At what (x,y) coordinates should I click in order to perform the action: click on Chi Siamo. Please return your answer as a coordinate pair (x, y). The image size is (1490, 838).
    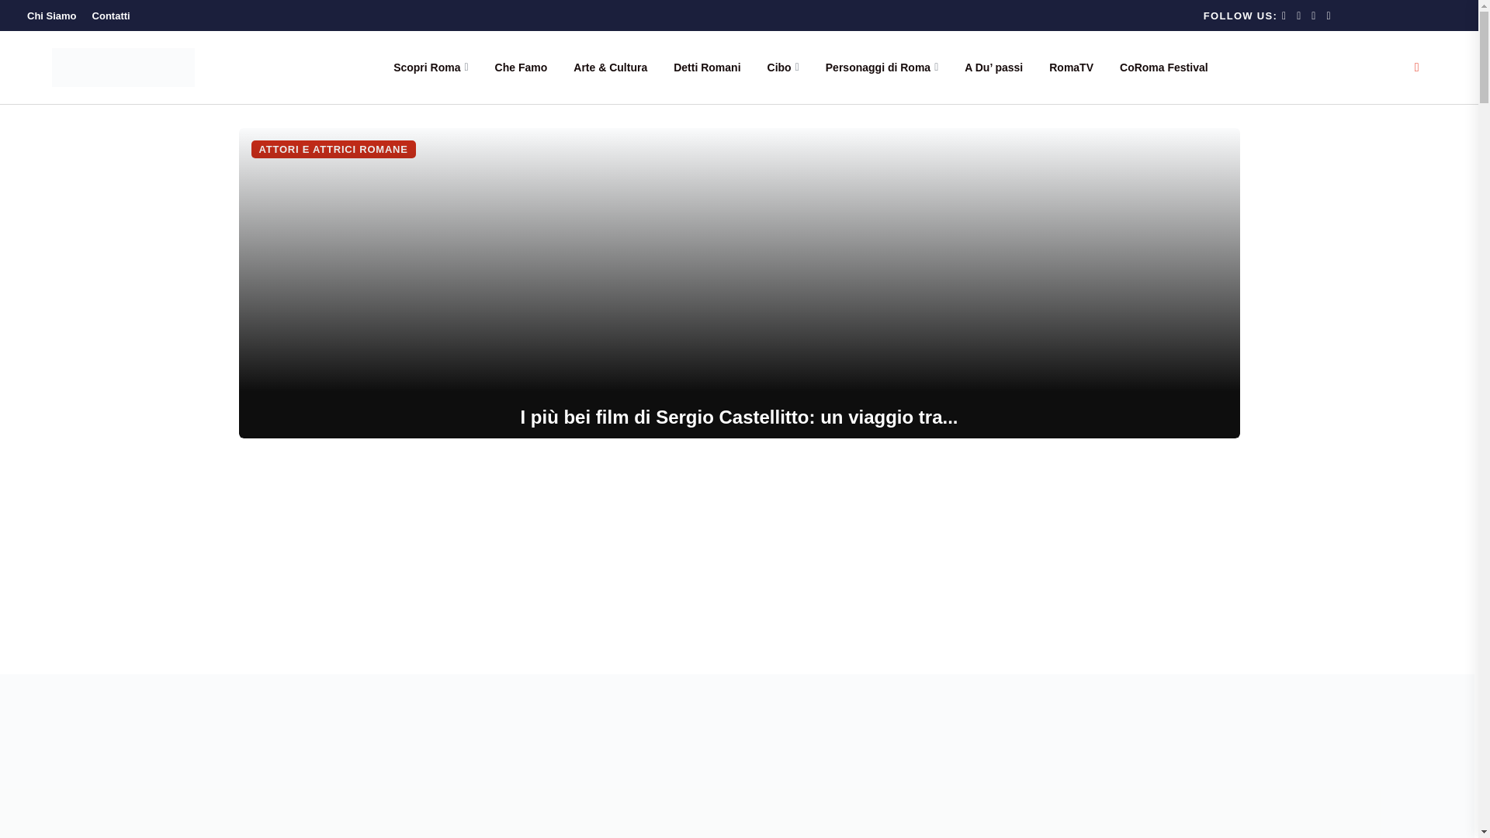
    Looking at the image, I should click on (51, 16).